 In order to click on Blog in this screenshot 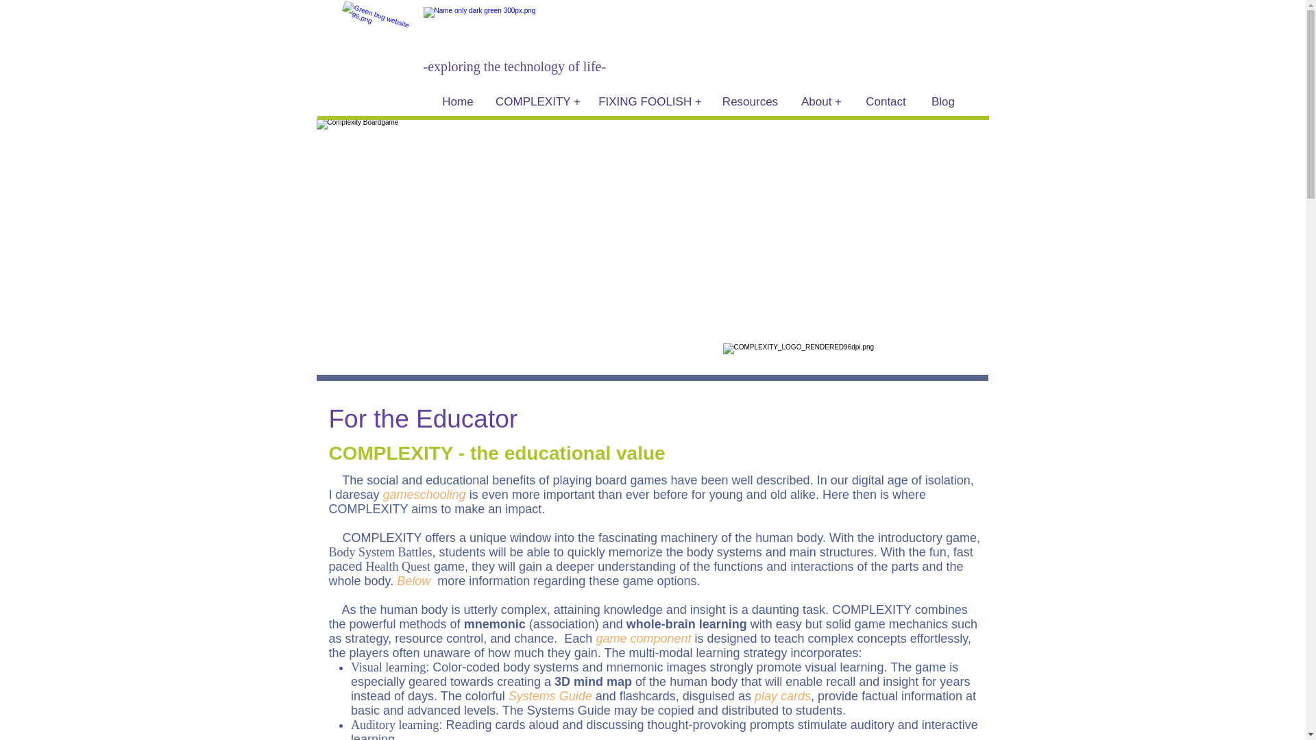, I will do `click(943, 101)`.